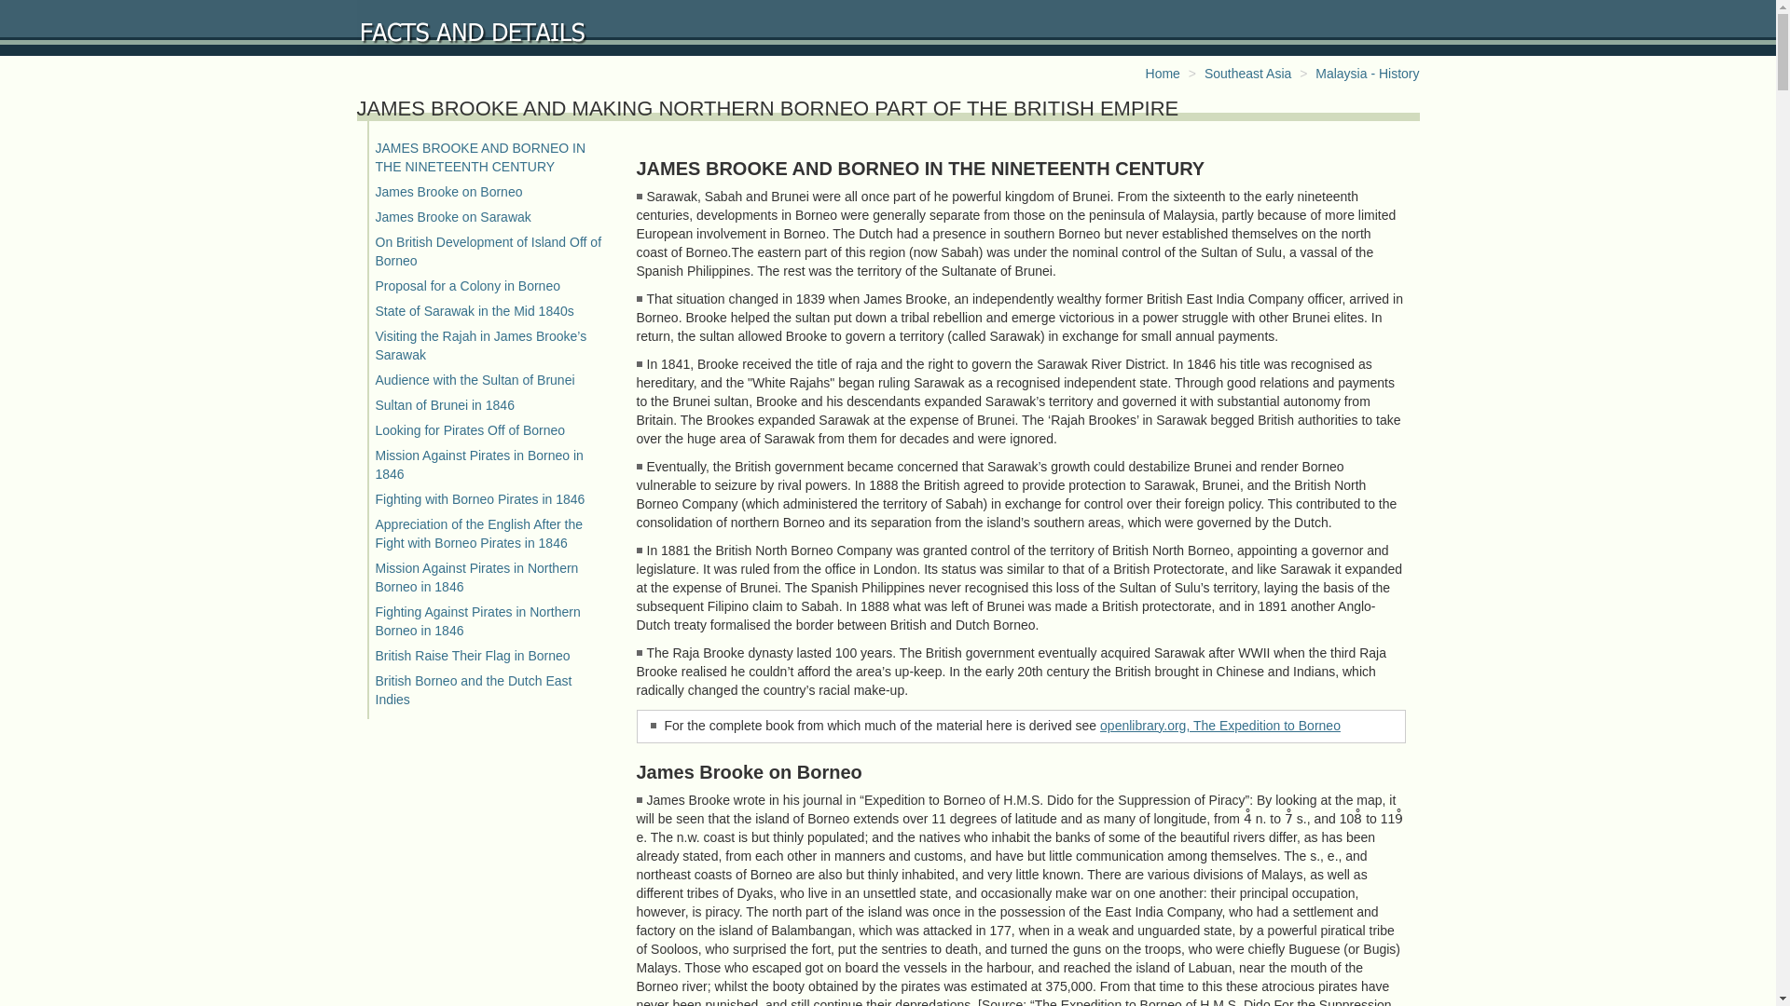  What do you see at coordinates (451, 216) in the screenshot?
I see `James Brooke on Sarawak` at bounding box center [451, 216].